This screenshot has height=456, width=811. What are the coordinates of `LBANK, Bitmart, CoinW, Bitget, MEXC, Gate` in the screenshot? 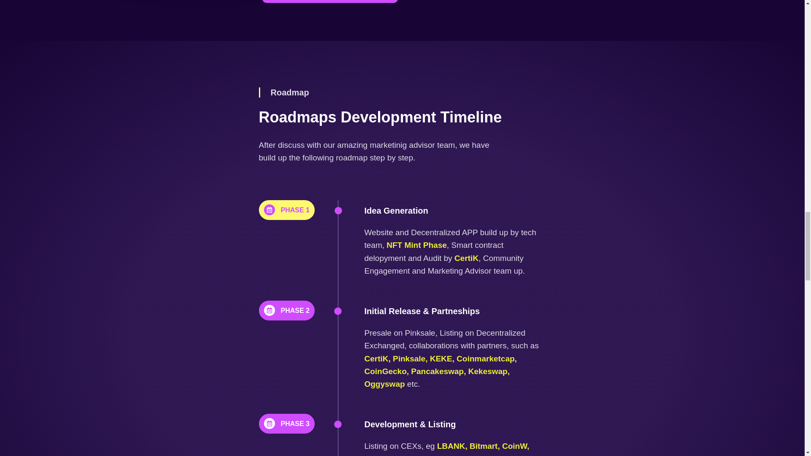 It's located at (447, 449).